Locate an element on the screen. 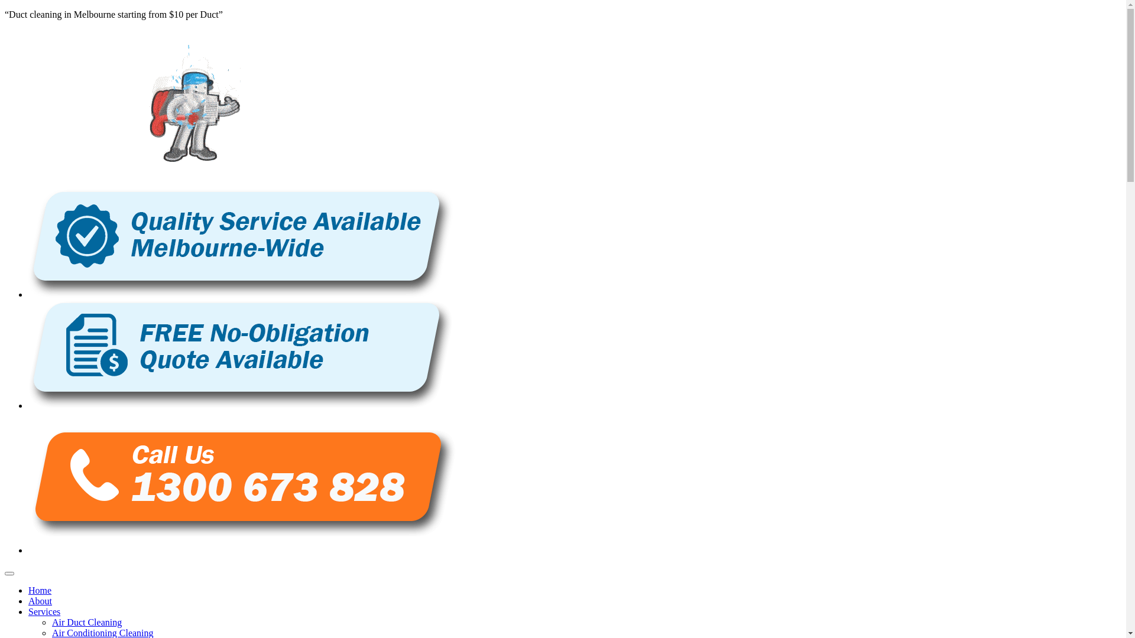  Free No-obligation Quote Available is located at coordinates (241, 354).